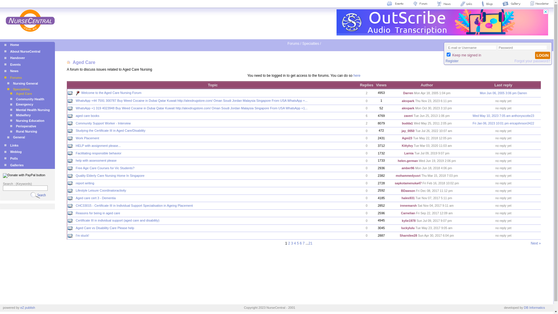  Describe the element at coordinates (103, 123) in the screenshot. I see `Community Support Worker - Interview` at that location.